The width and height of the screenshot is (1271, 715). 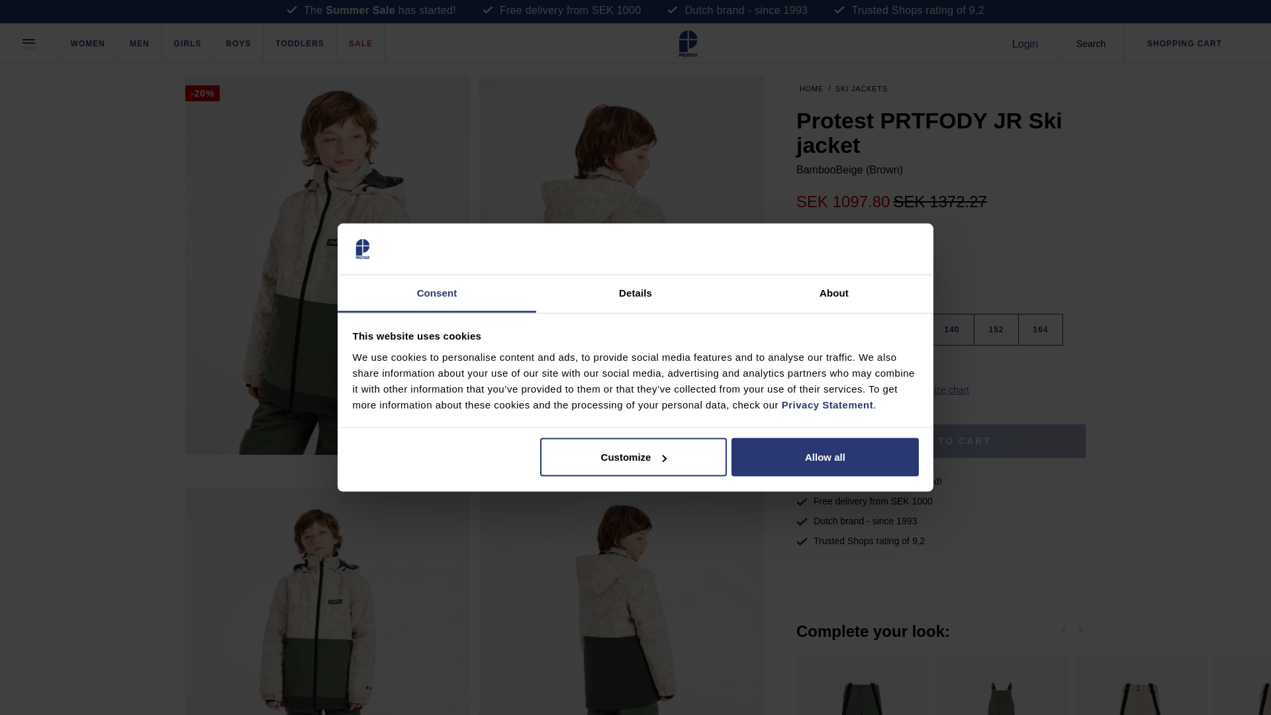 What do you see at coordinates (437, 293) in the screenshot?
I see `Consent` at bounding box center [437, 293].